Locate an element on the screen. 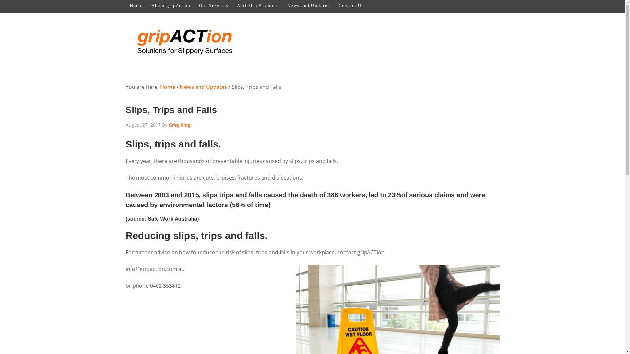 The height and width of the screenshot is (354, 630). gripACTion is located at coordinates (184, 40).